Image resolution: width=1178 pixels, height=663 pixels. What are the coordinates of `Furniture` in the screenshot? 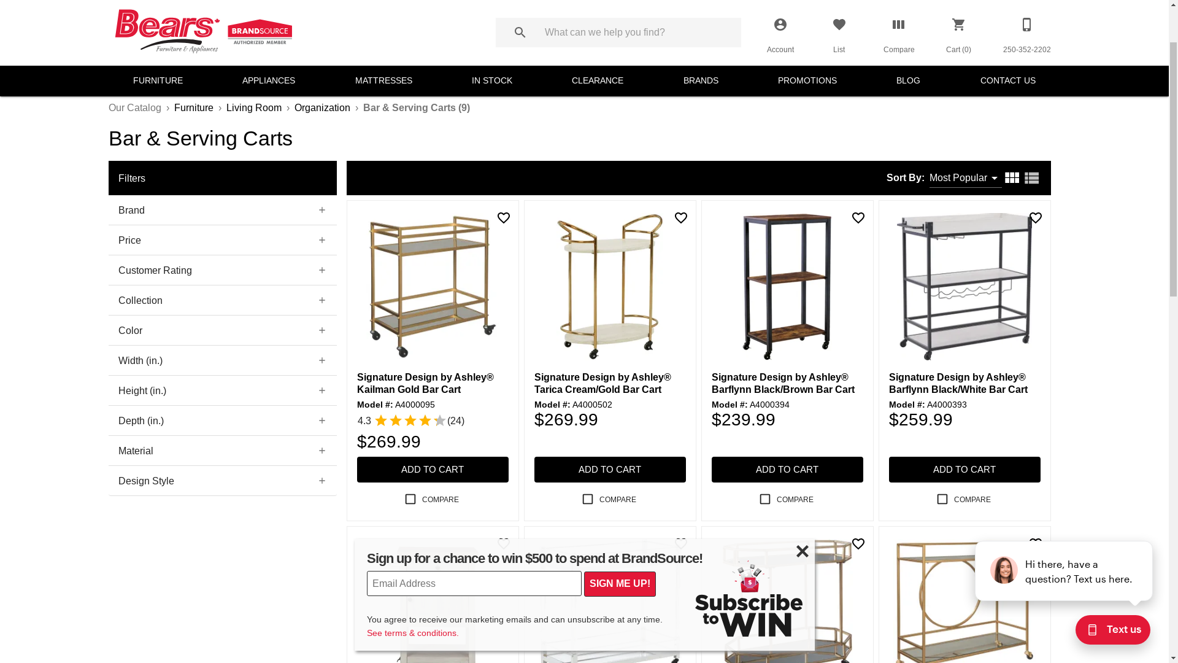 It's located at (194, 195).